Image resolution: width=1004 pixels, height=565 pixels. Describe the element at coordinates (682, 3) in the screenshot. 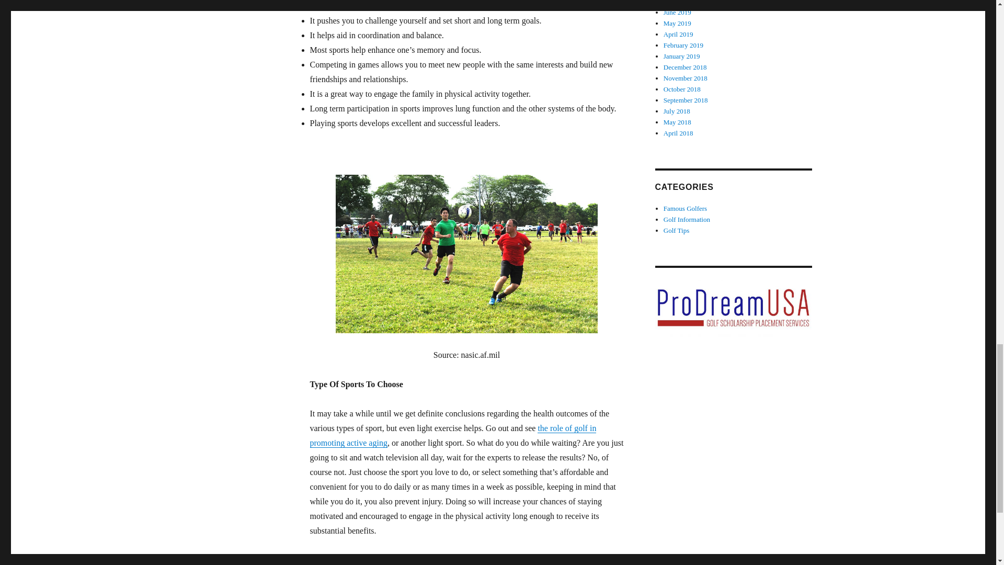

I see `October 2019` at that location.